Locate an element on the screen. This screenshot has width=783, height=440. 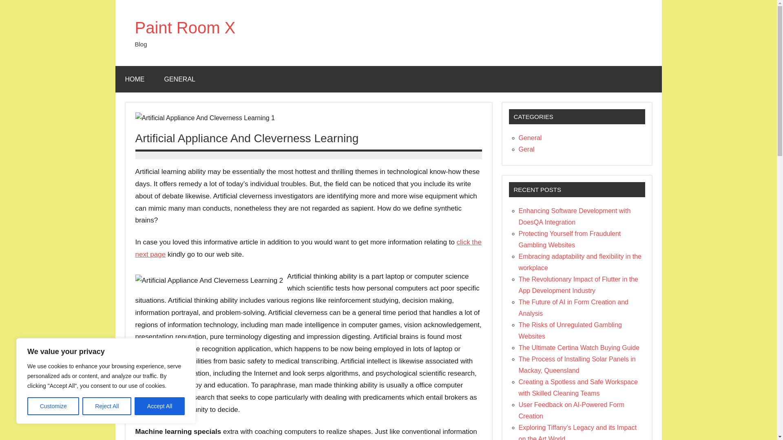
General is located at coordinates (530, 138).